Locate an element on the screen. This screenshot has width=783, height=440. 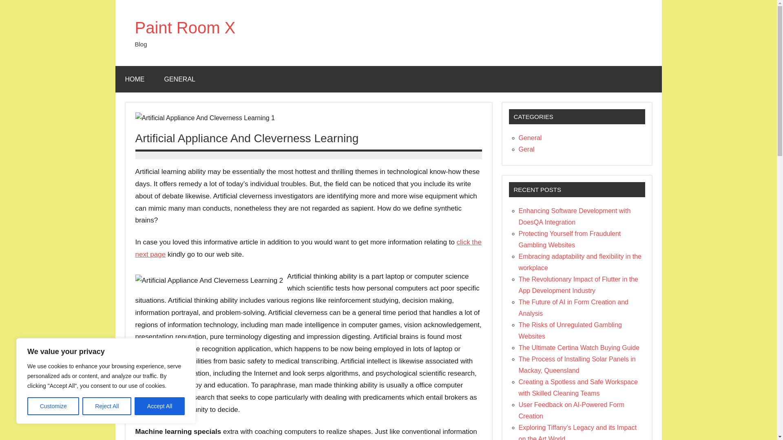
General is located at coordinates (530, 138).